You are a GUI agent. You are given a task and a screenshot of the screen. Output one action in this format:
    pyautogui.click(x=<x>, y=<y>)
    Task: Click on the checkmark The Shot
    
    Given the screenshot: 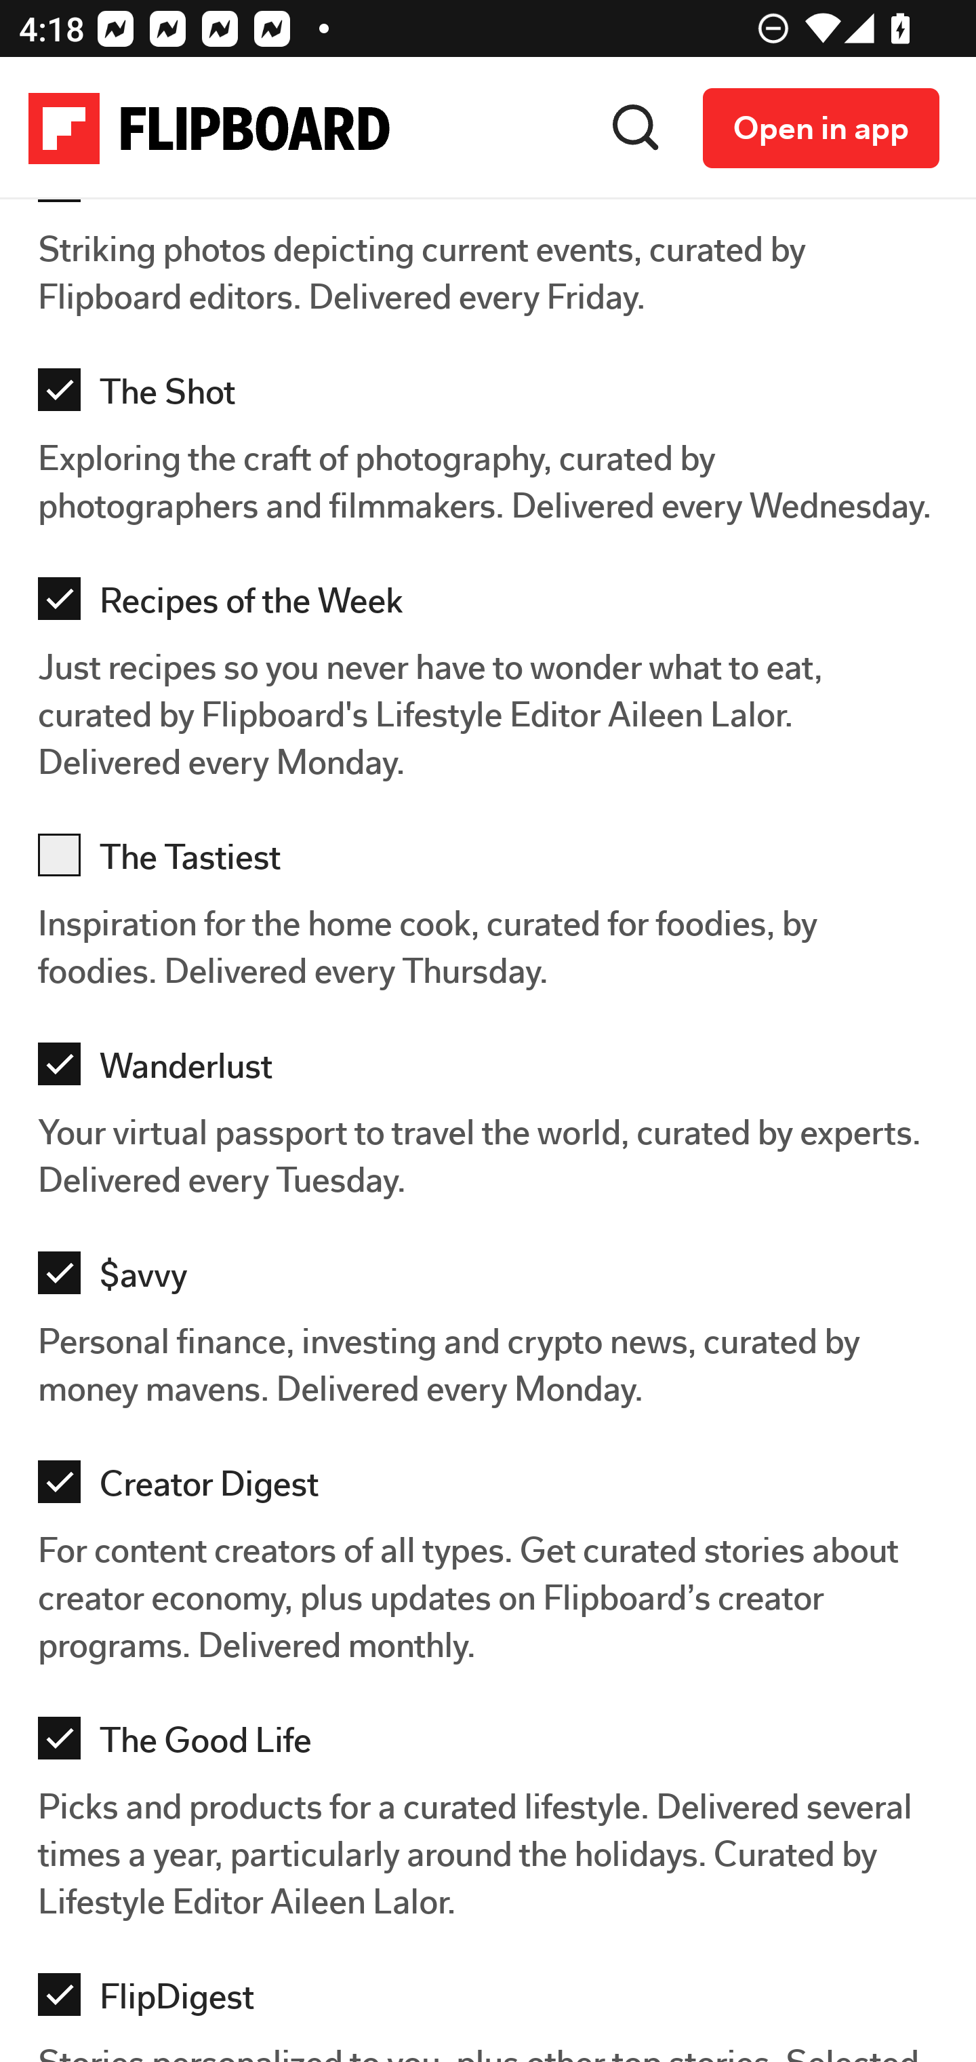 What is the action you would take?
    pyautogui.click(x=495, y=397)
    